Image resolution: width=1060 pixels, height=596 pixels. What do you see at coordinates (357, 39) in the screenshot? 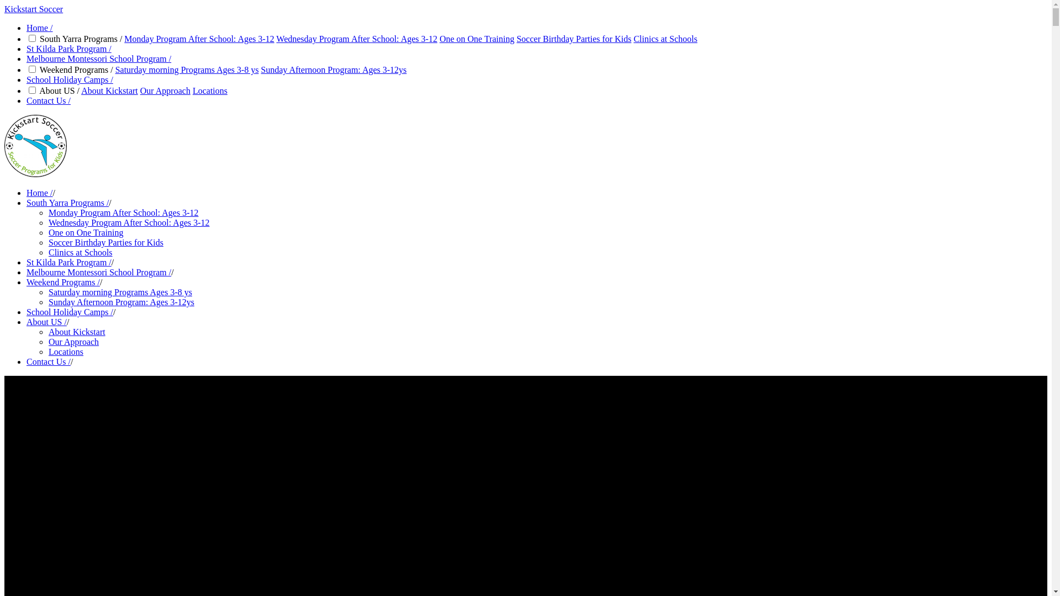
I see `Wednesday Program After School: Ages 3-12` at bounding box center [357, 39].